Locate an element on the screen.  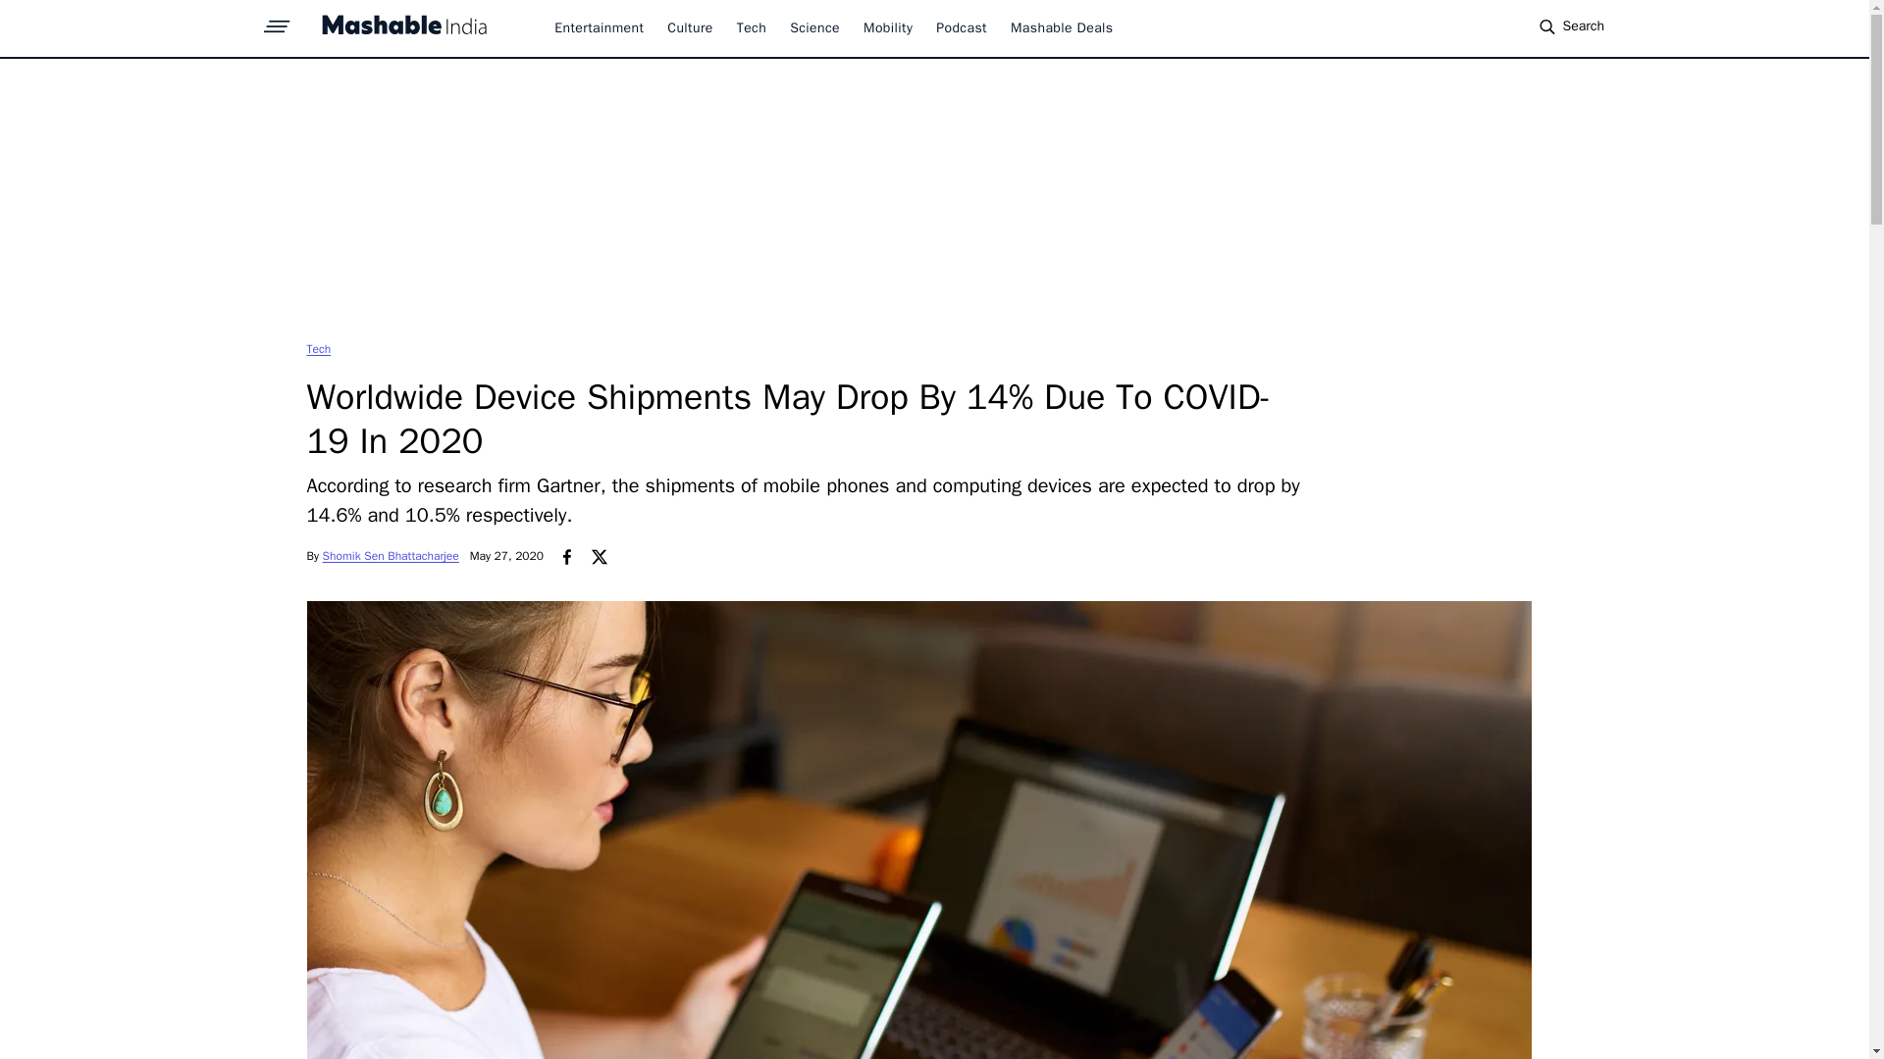
Shomik Sen Bhattacharjee is located at coordinates (391, 555).